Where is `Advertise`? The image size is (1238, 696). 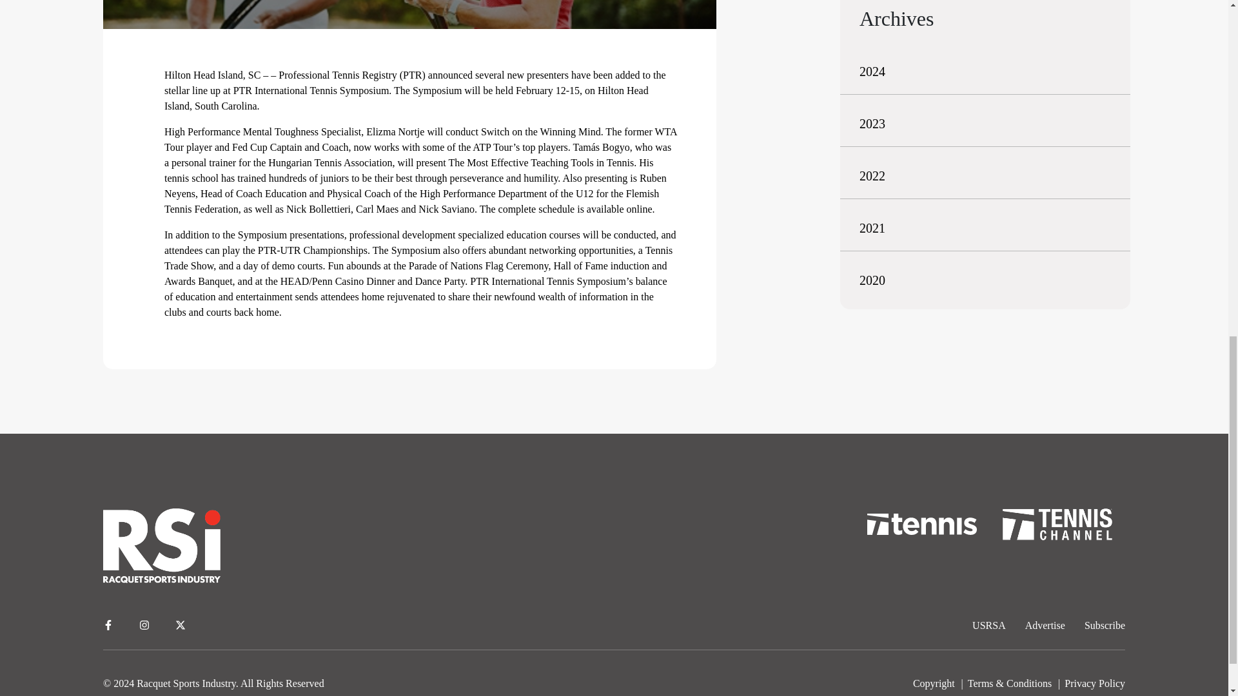
Advertise is located at coordinates (1045, 625).